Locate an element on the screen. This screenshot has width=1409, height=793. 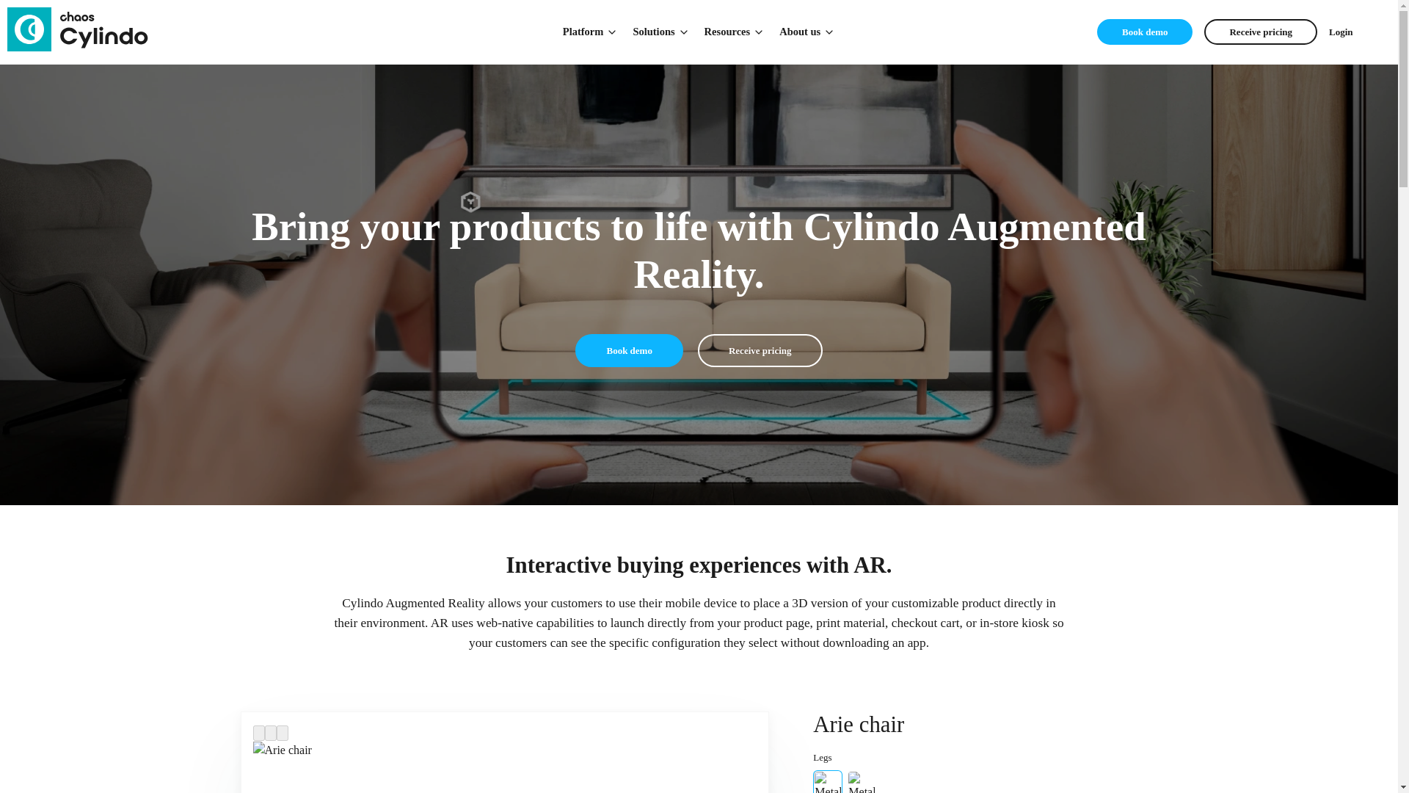
About us is located at coordinates (807, 32).